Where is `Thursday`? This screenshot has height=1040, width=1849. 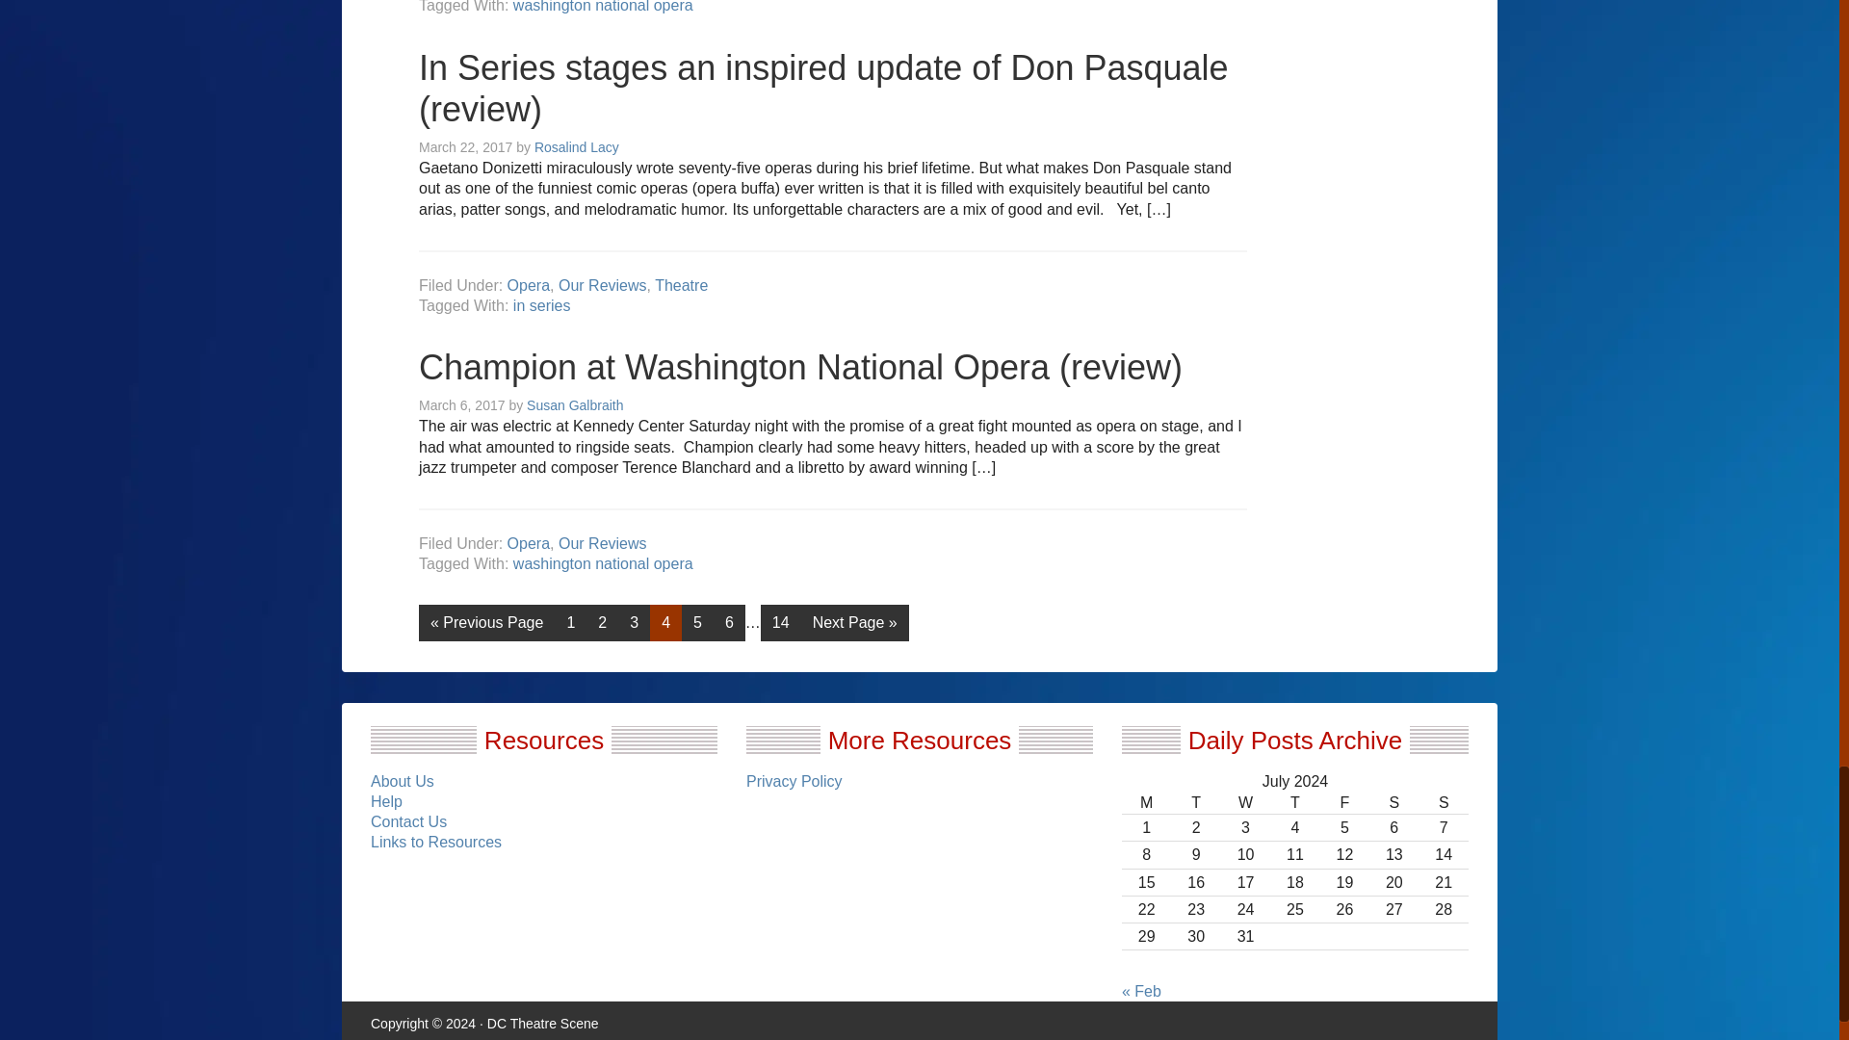 Thursday is located at coordinates (1294, 802).